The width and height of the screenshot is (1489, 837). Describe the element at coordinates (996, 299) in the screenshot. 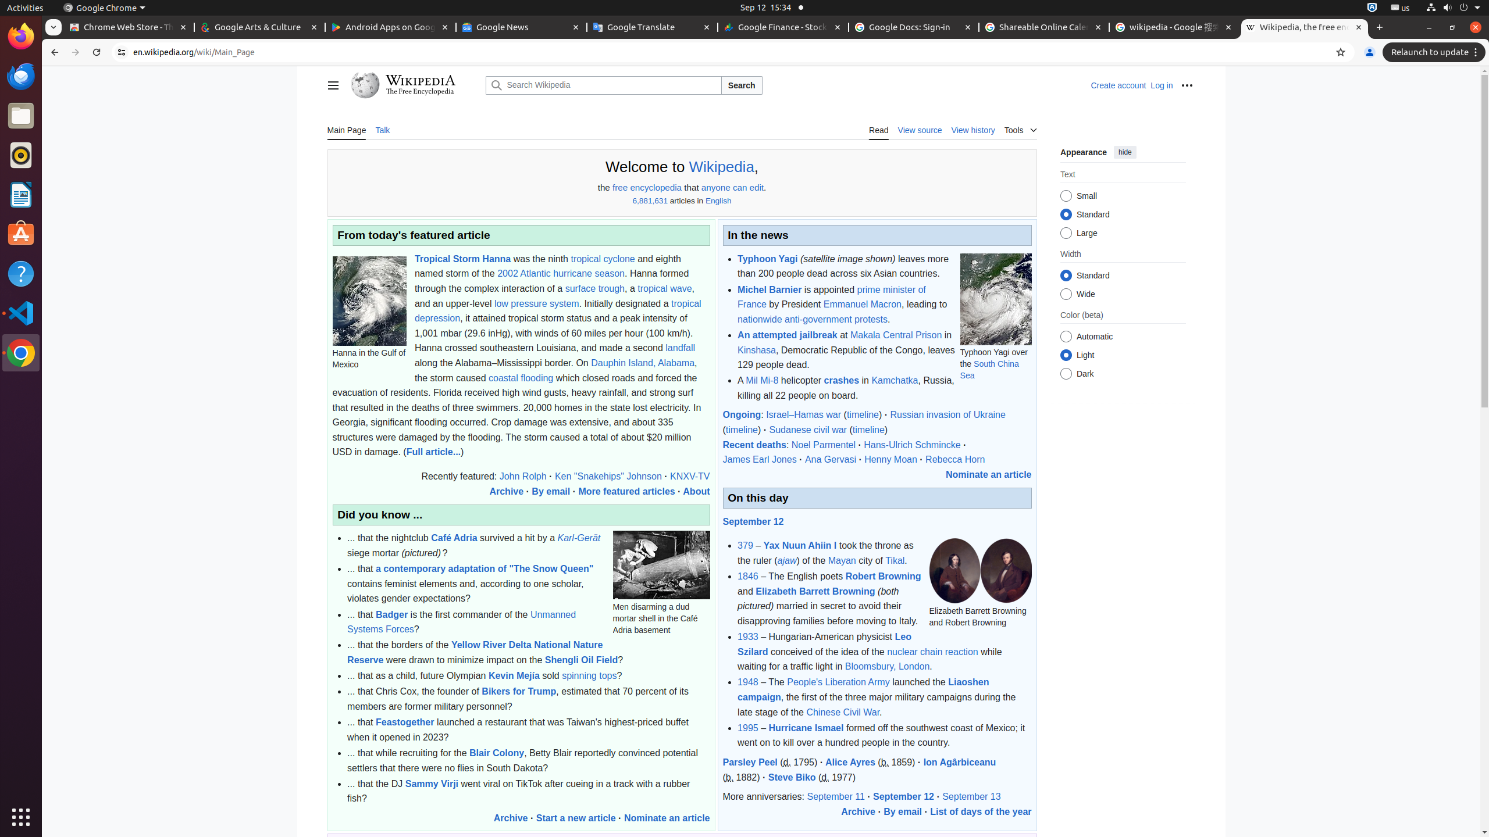

I see `Typhoon Yagi over the South China Sea` at that location.